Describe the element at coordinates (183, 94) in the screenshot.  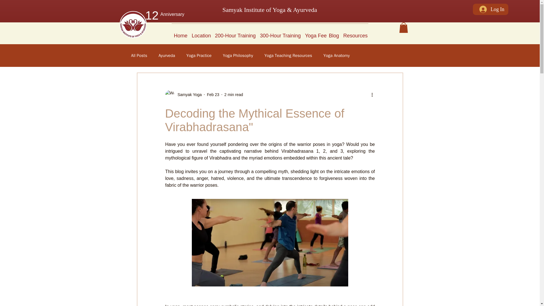
I see `Samyak Yoga` at that location.